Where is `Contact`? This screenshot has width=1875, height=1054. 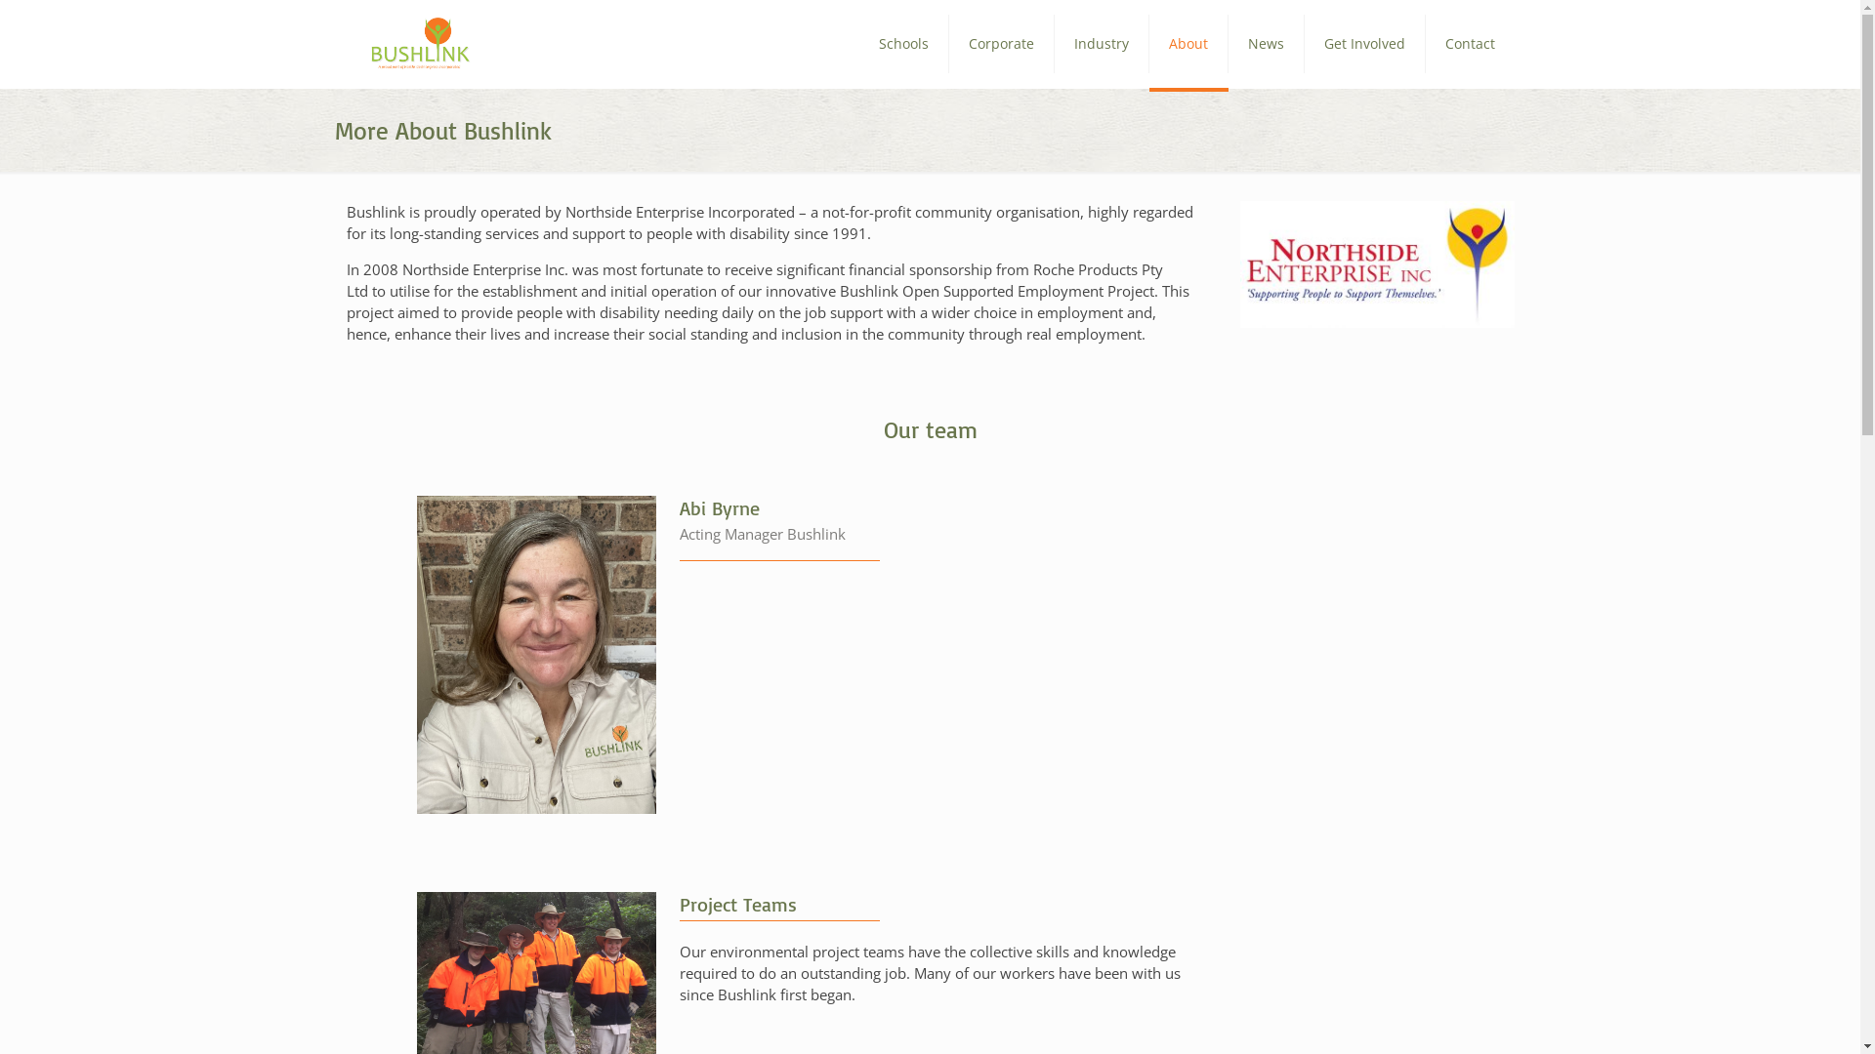 Contact is located at coordinates (1471, 44).